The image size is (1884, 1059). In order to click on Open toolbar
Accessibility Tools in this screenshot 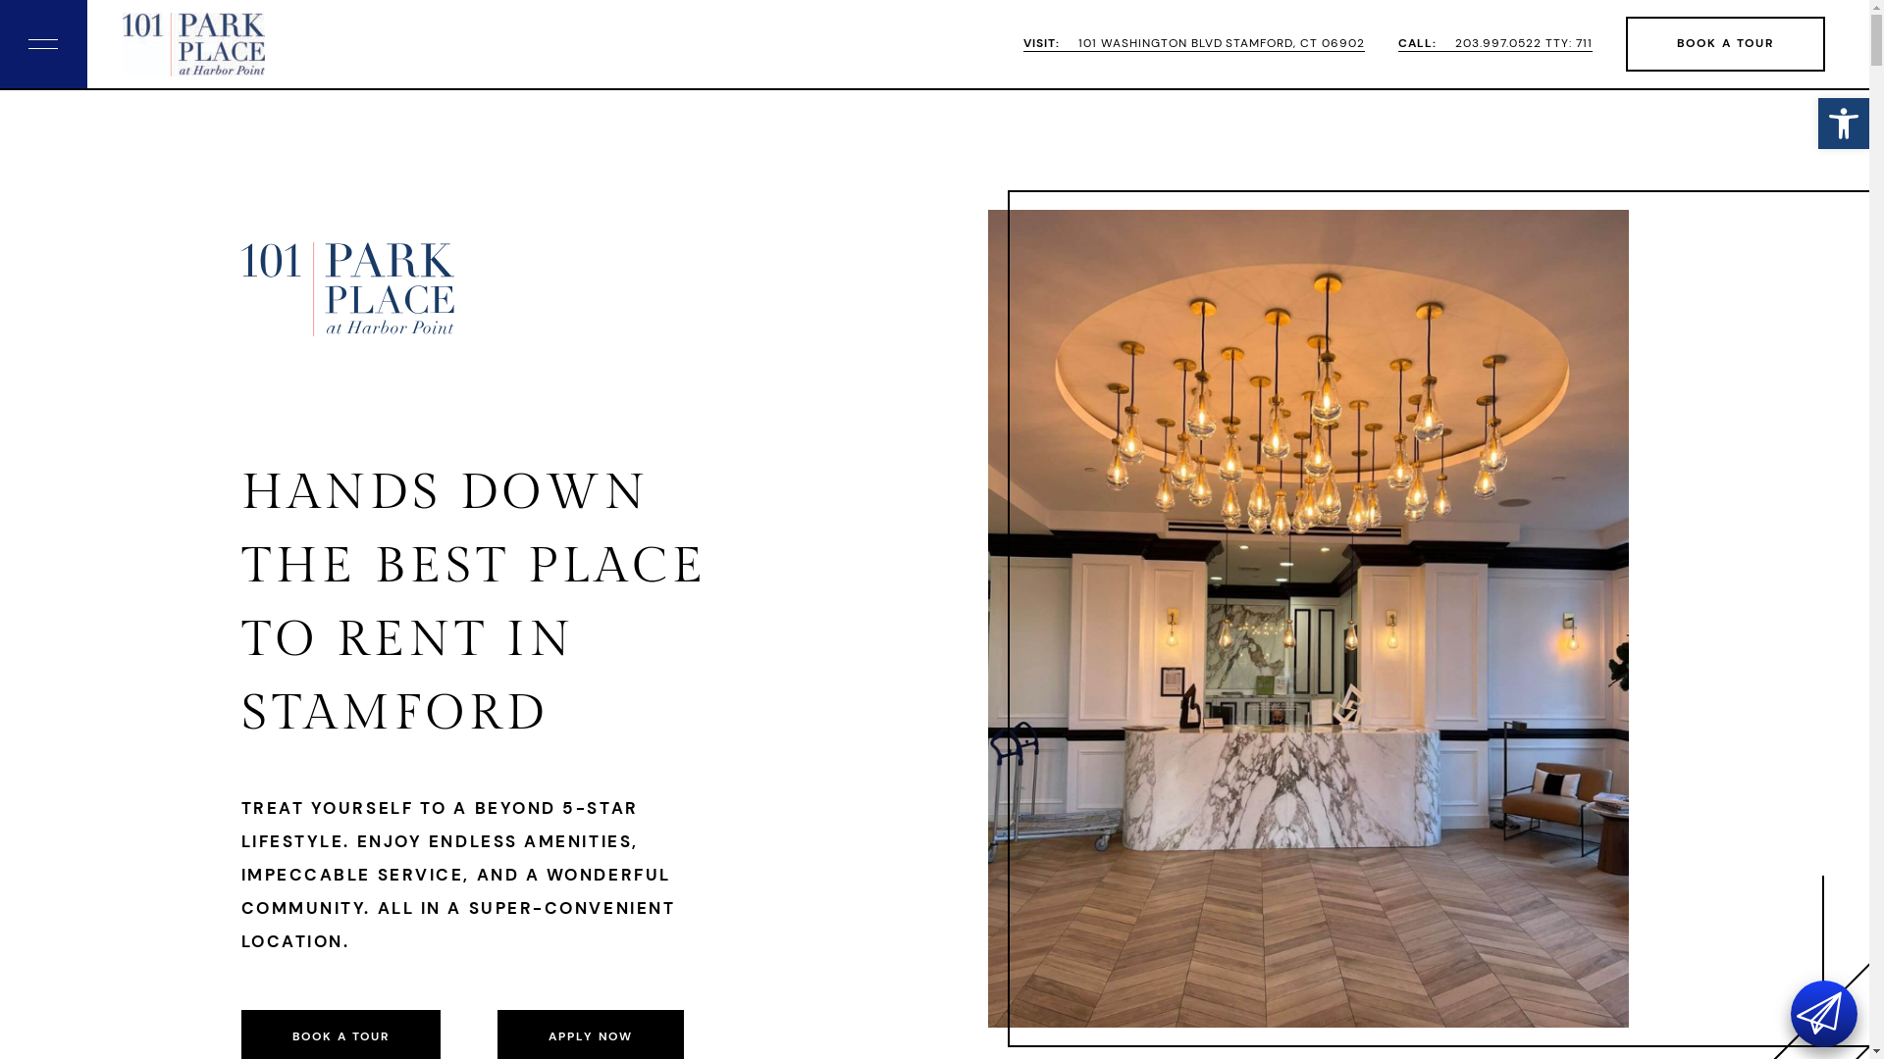, I will do `click(1844, 124)`.